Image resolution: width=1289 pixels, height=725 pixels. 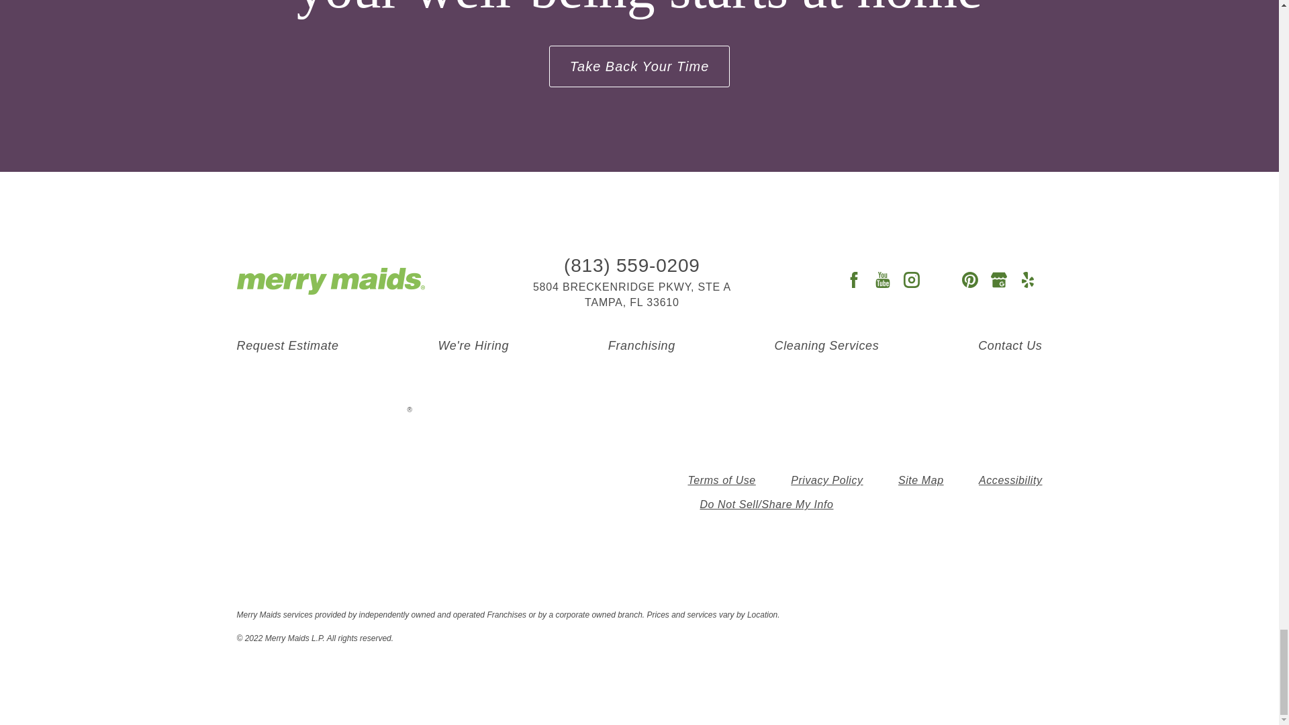 I want to click on facebook, so click(x=853, y=281).